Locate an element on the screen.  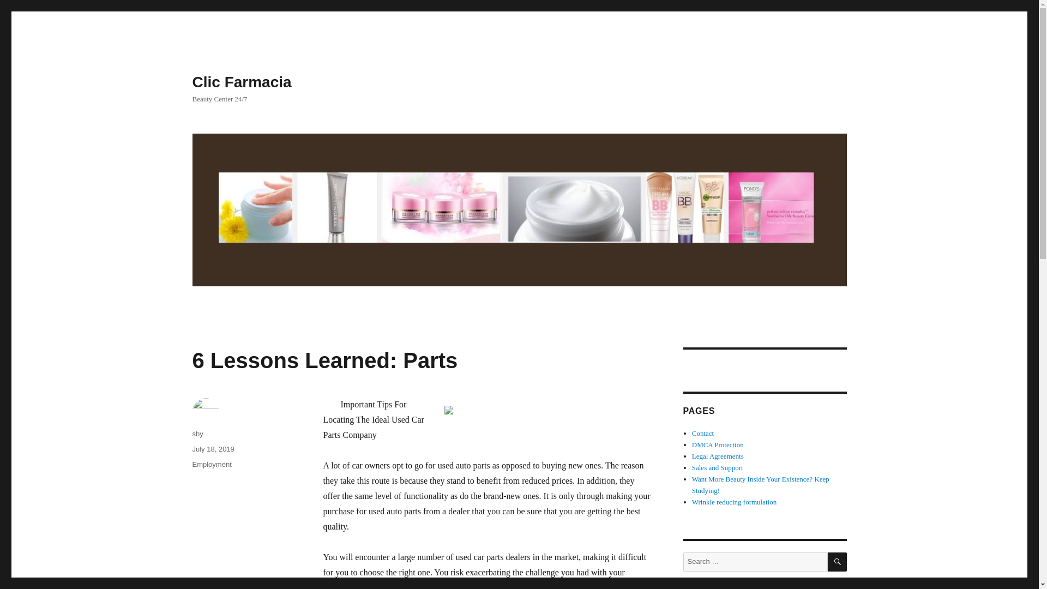
DMCA Protection is located at coordinates (718, 444).